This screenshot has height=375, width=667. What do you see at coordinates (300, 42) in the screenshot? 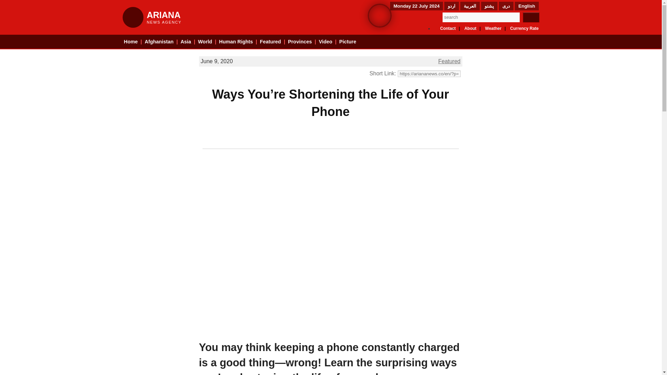
I see `Provinces` at bounding box center [300, 42].